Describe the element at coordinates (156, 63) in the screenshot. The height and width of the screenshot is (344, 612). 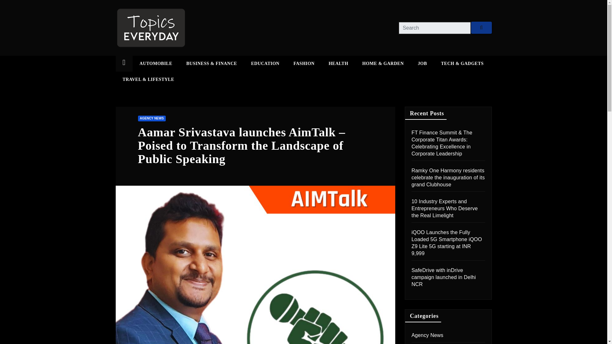
I see `Automobile` at that location.